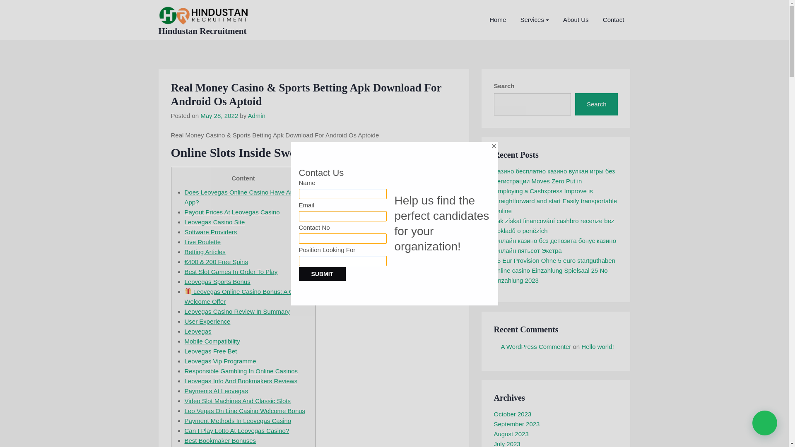  What do you see at coordinates (210, 351) in the screenshot?
I see `Leovegas Free Bet` at bounding box center [210, 351].